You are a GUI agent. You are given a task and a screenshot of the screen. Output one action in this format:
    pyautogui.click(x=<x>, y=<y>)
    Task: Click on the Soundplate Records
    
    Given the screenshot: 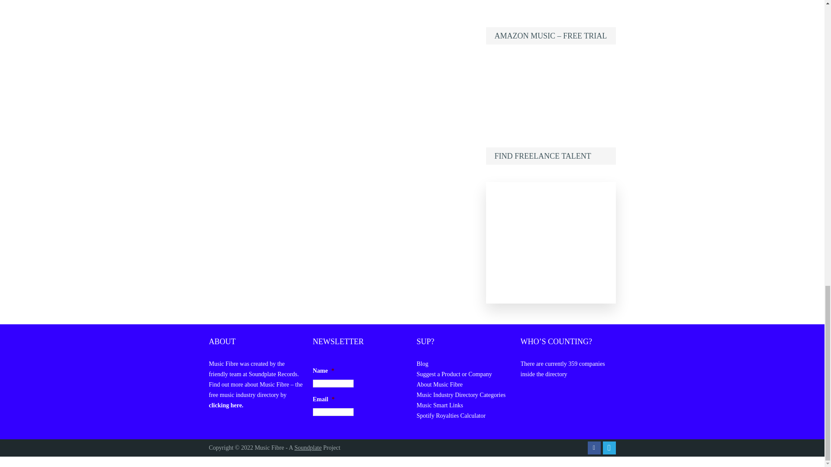 What is the action you would take?
    pyautogui.click(x=273, y=374)
    